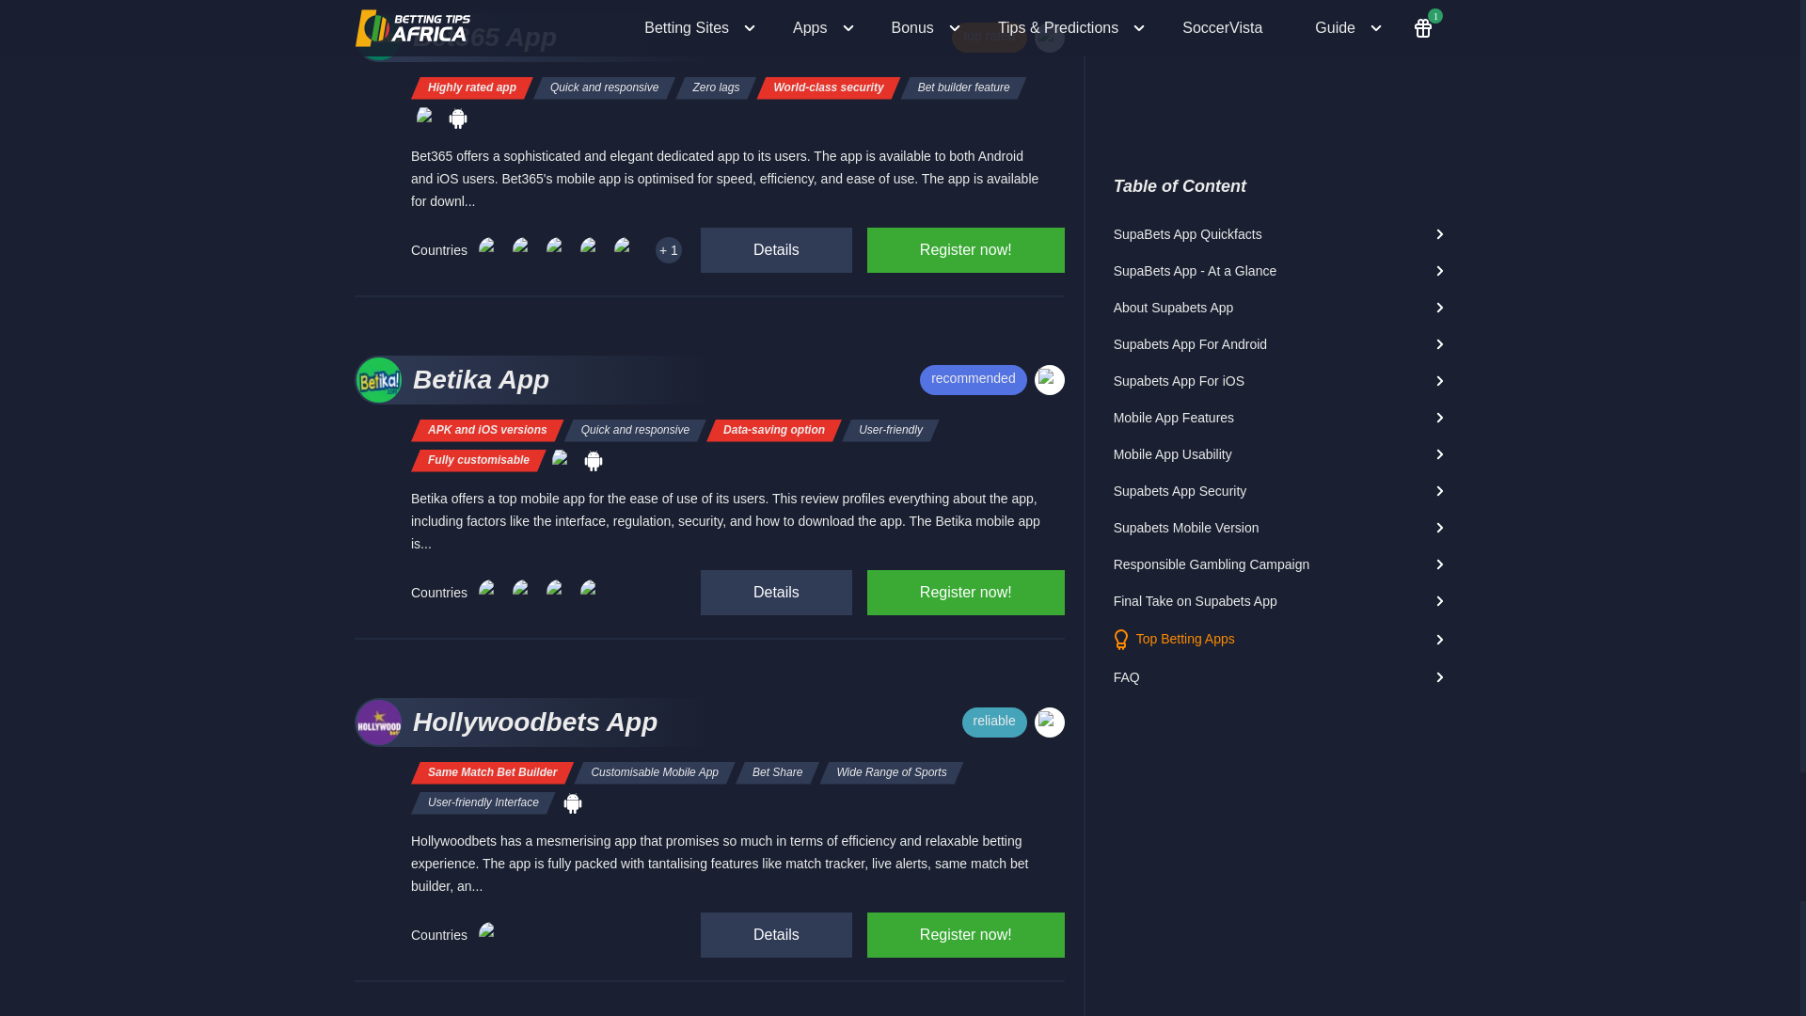 The width and height of the screenshot is (1806, 1016). I want to click on Details, so click(776, 250).